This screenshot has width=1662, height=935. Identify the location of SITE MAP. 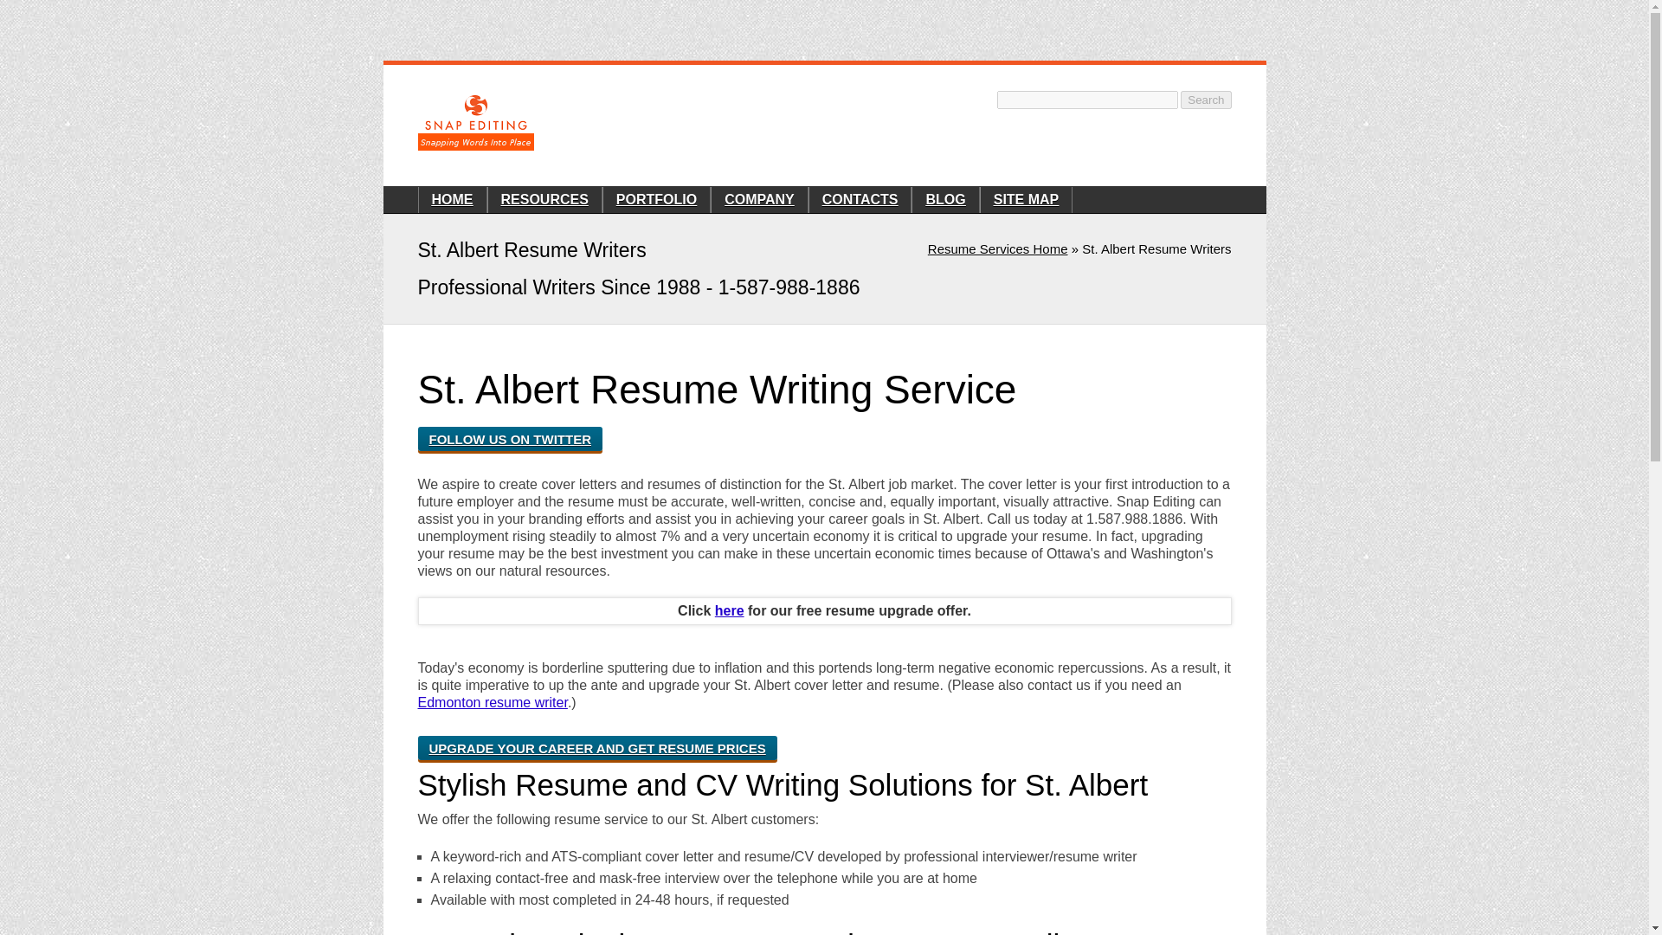
(1027, 199).